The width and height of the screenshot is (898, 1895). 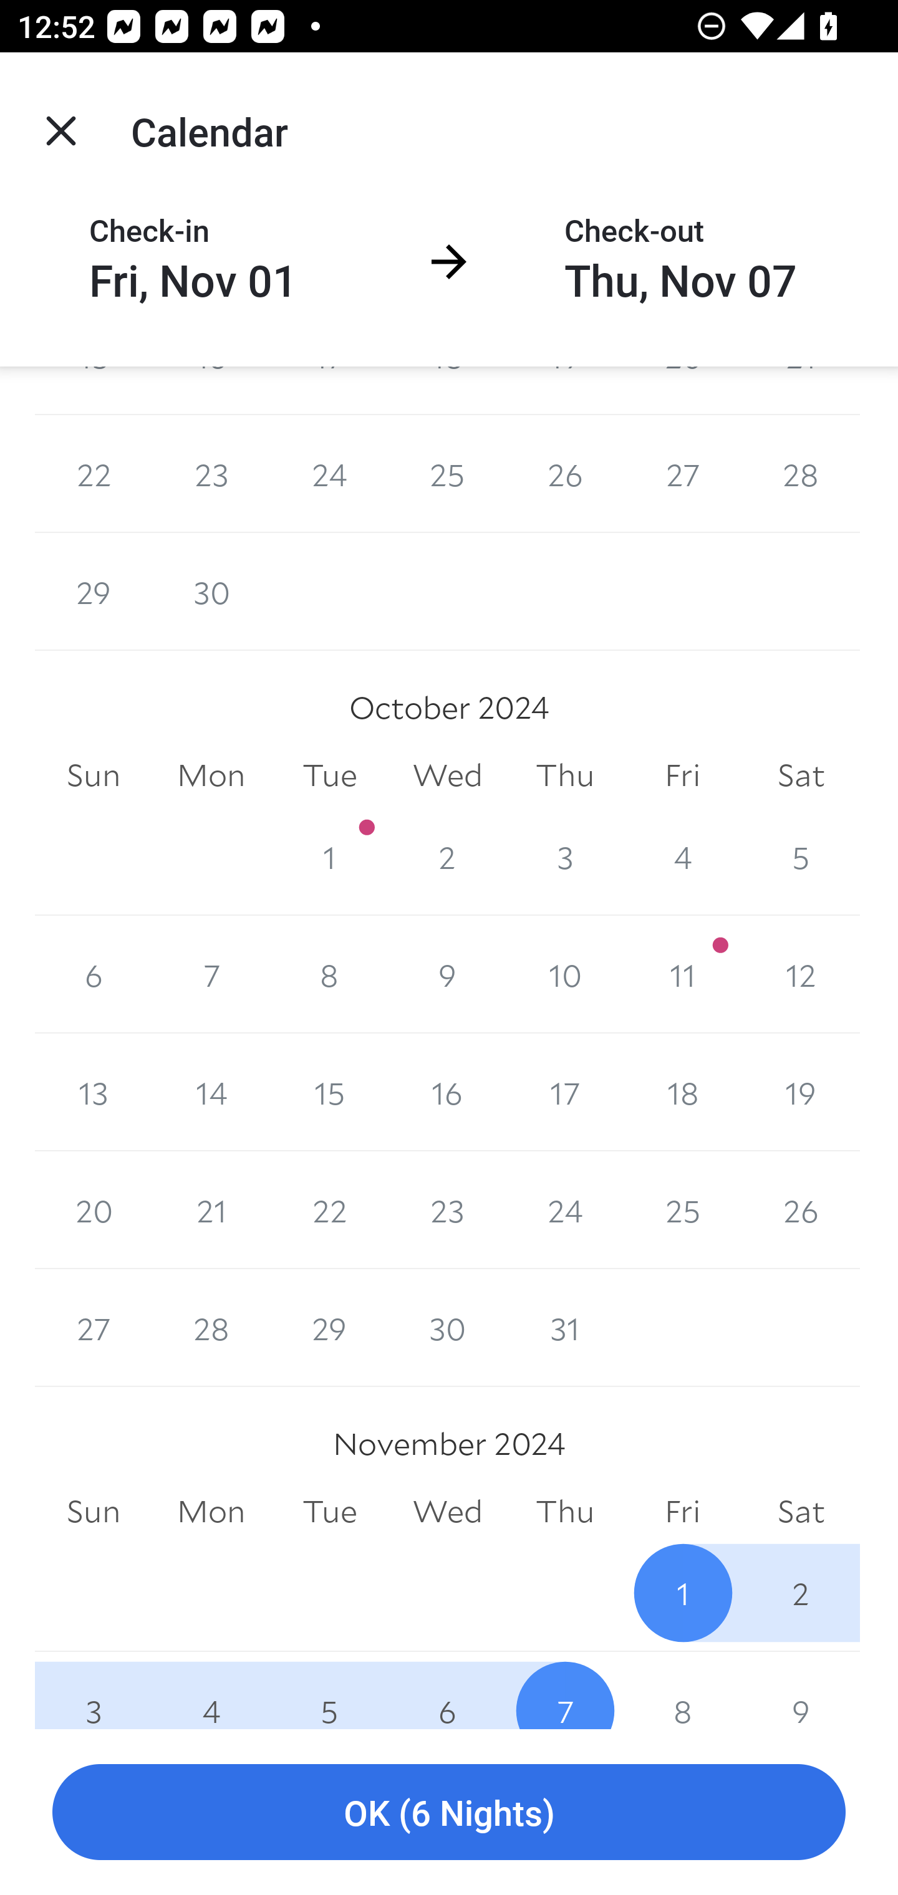 I want to click on Sat, so click(x=801, y=774).